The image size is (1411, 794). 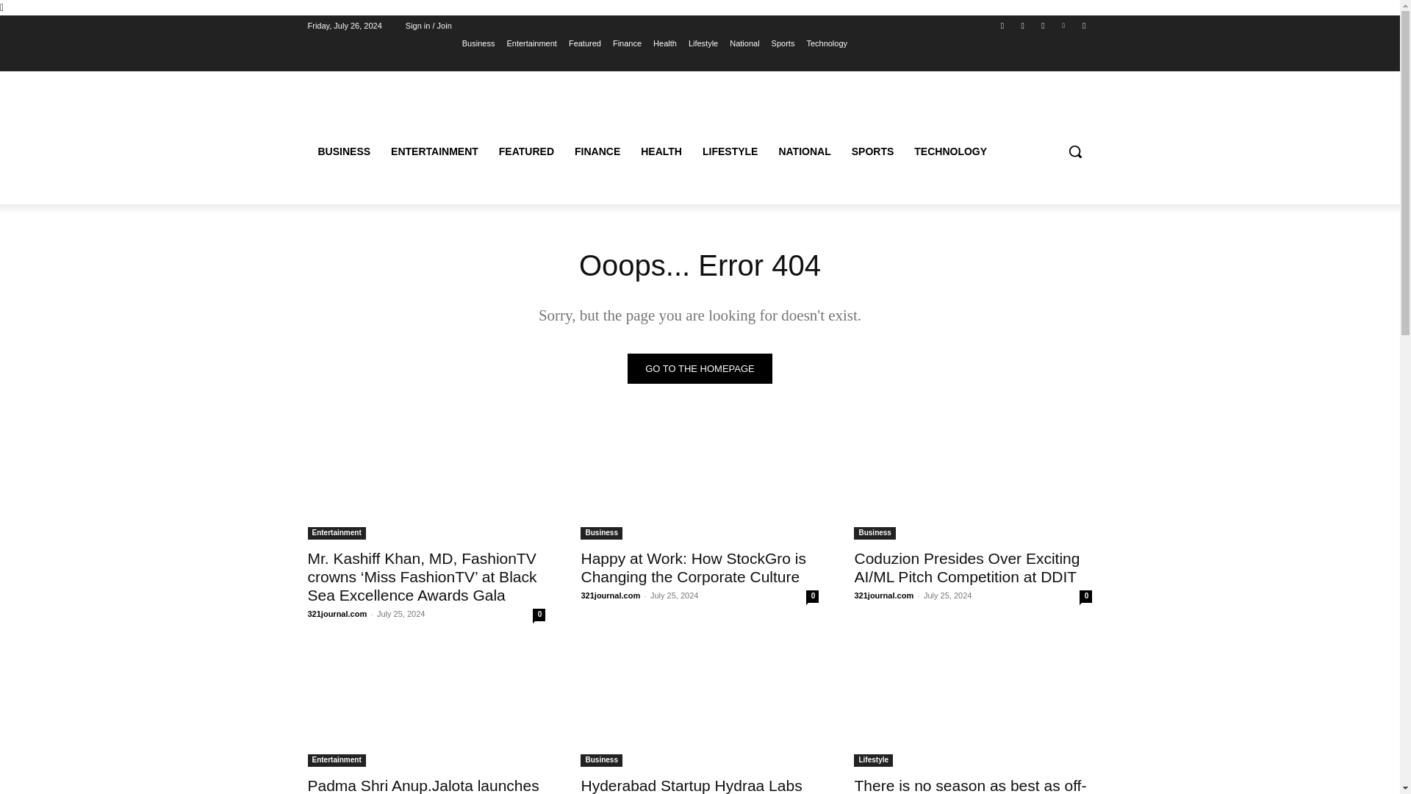 What do you see at coordinates (478, 43) in the screenshot?
I see `Business` at bounding box center [478, 43].